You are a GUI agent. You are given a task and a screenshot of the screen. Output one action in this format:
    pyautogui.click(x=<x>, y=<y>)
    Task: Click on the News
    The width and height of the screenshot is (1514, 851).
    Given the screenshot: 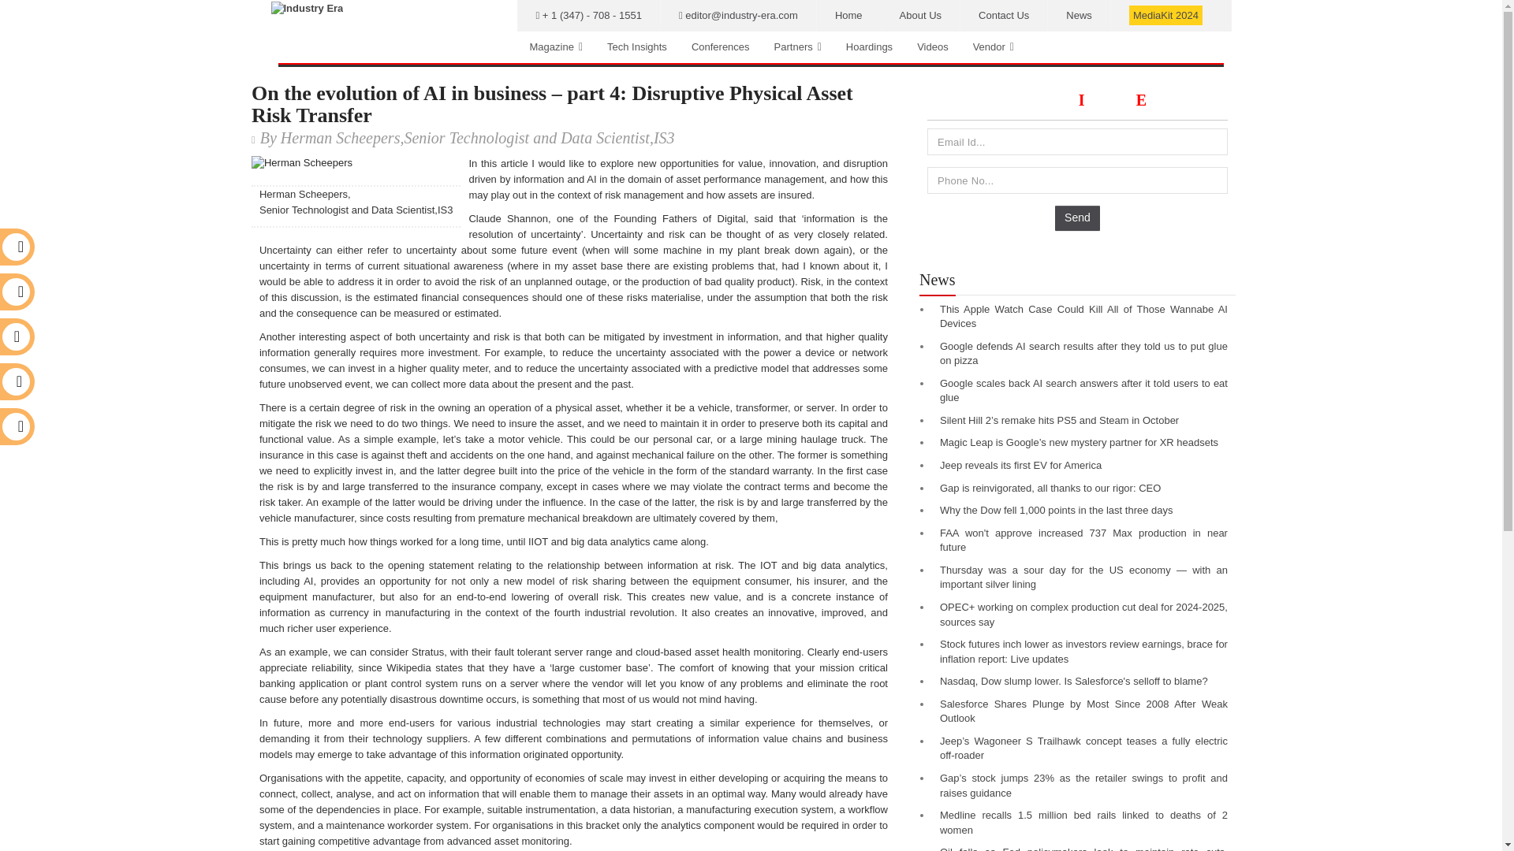 What is the action you would take?
    pyautogui.click(x=1079, y=16)
    